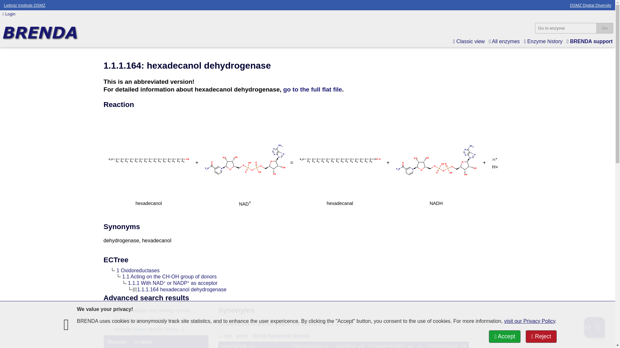  Describe the element at coordinates (504, 41) in the screenshot. I see `All enzymes` at that location.